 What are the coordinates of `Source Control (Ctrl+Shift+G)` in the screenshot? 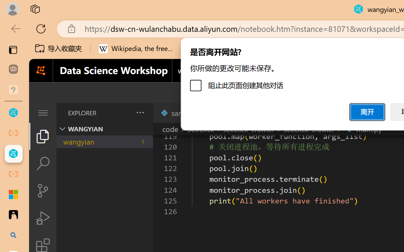 It's located at (43, 190).